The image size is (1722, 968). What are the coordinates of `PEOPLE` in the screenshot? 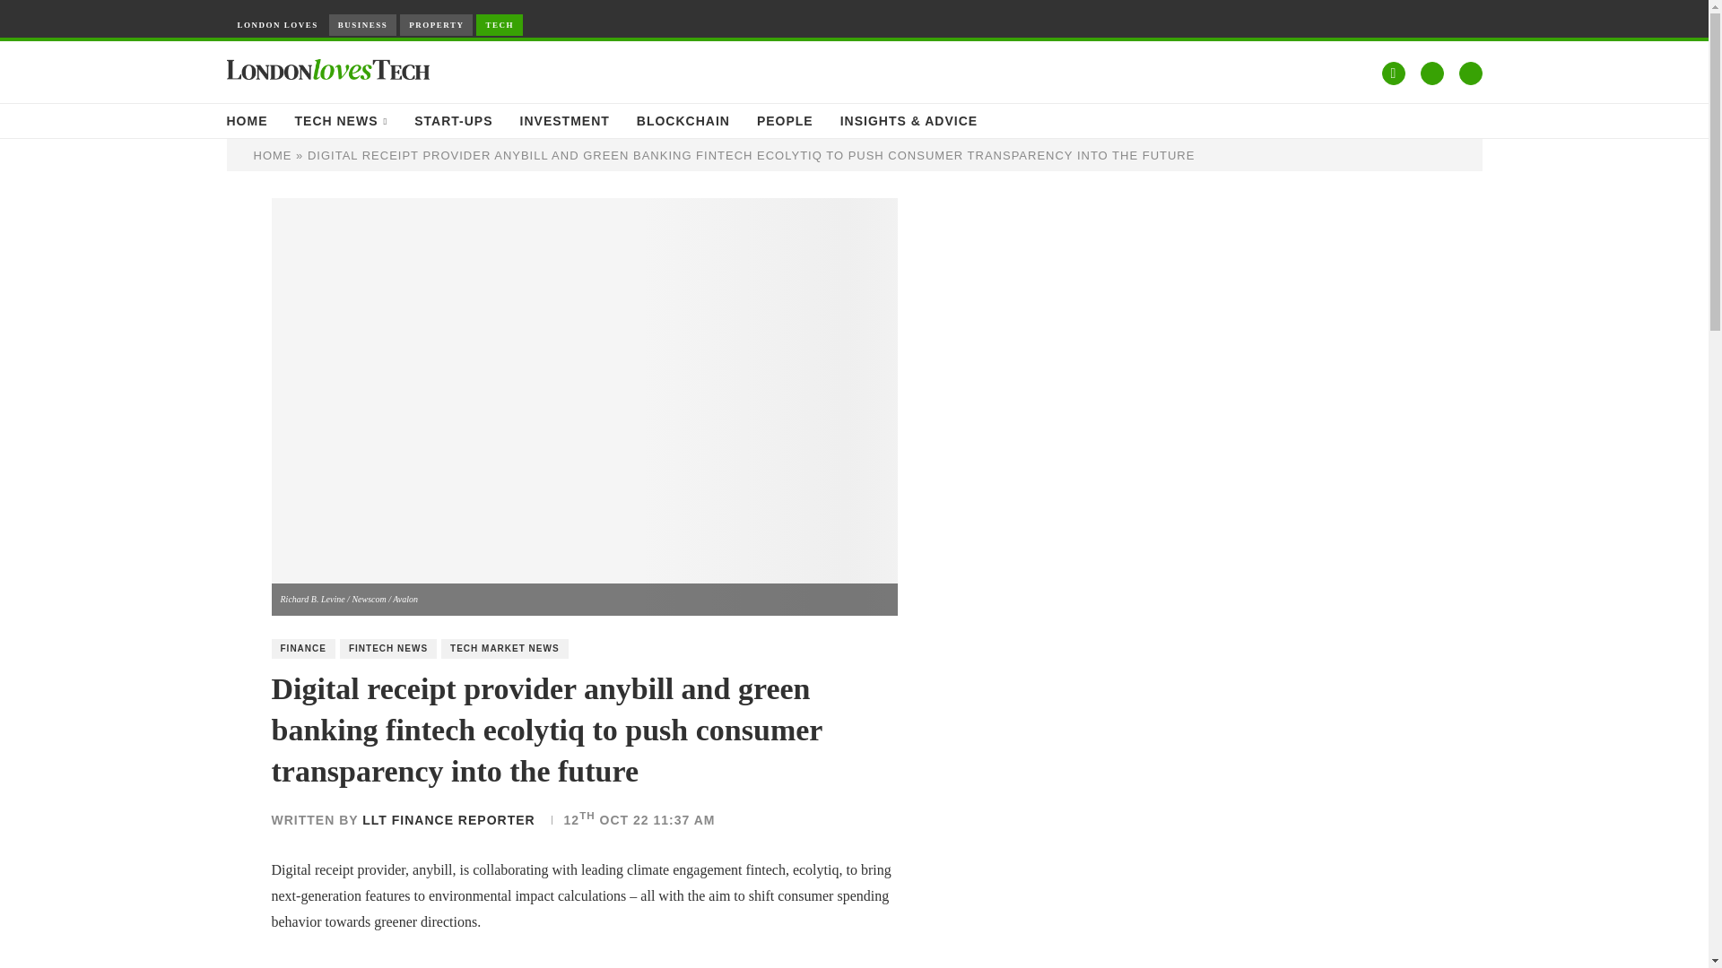 It's located at (785, 121).